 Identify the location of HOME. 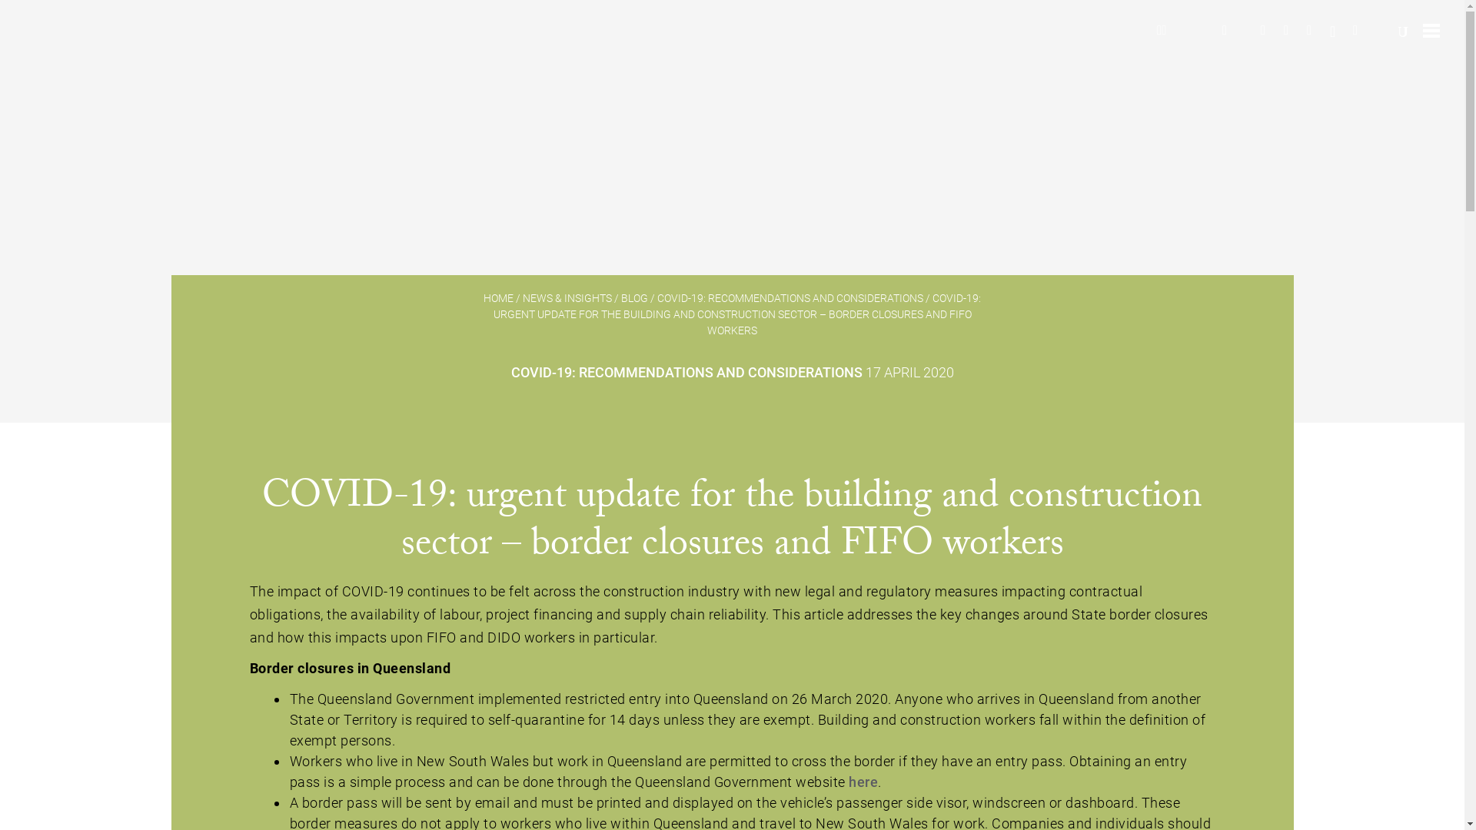
(498, 298).